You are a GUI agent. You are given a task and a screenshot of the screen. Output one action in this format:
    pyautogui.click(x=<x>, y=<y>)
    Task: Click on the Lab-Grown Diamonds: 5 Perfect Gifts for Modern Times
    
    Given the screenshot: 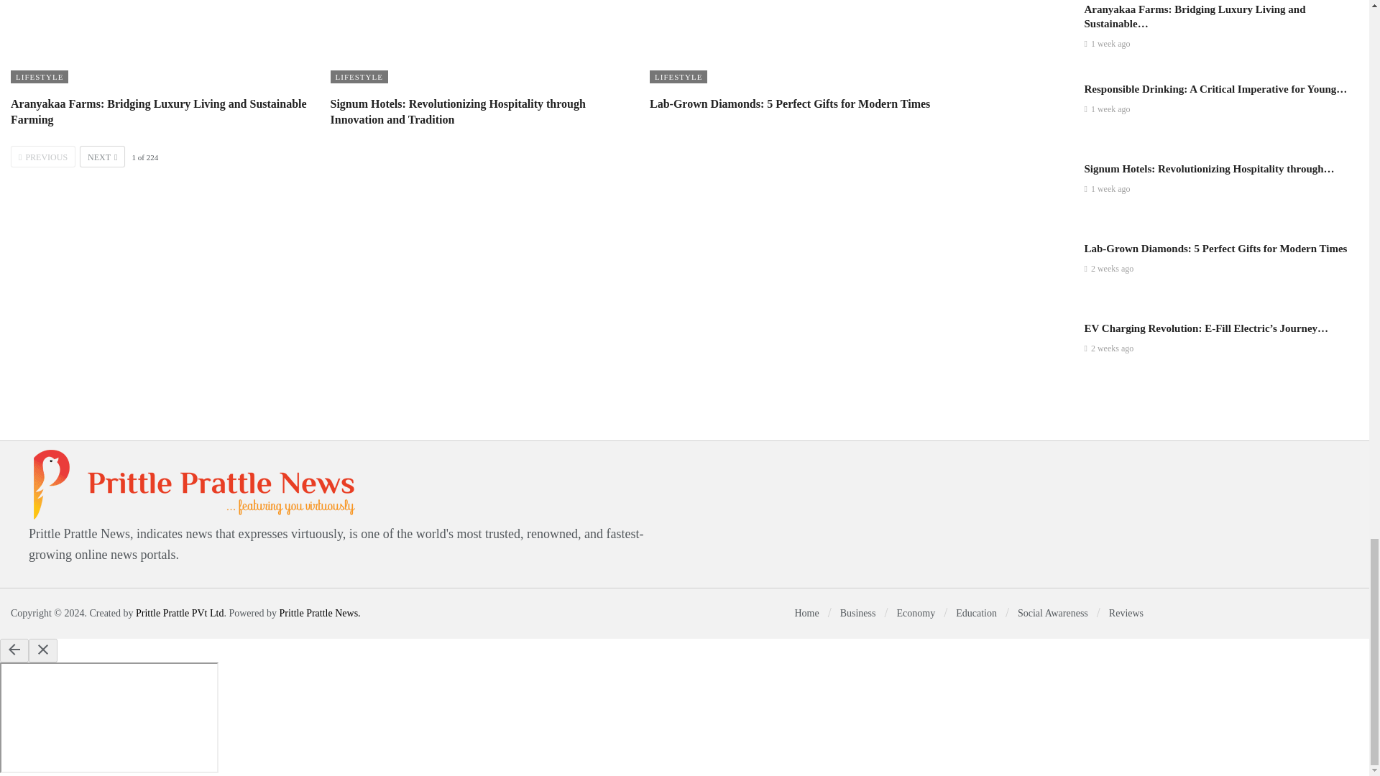 What is the action you would take?
    pyautogui.click(x=799, y=42)
    